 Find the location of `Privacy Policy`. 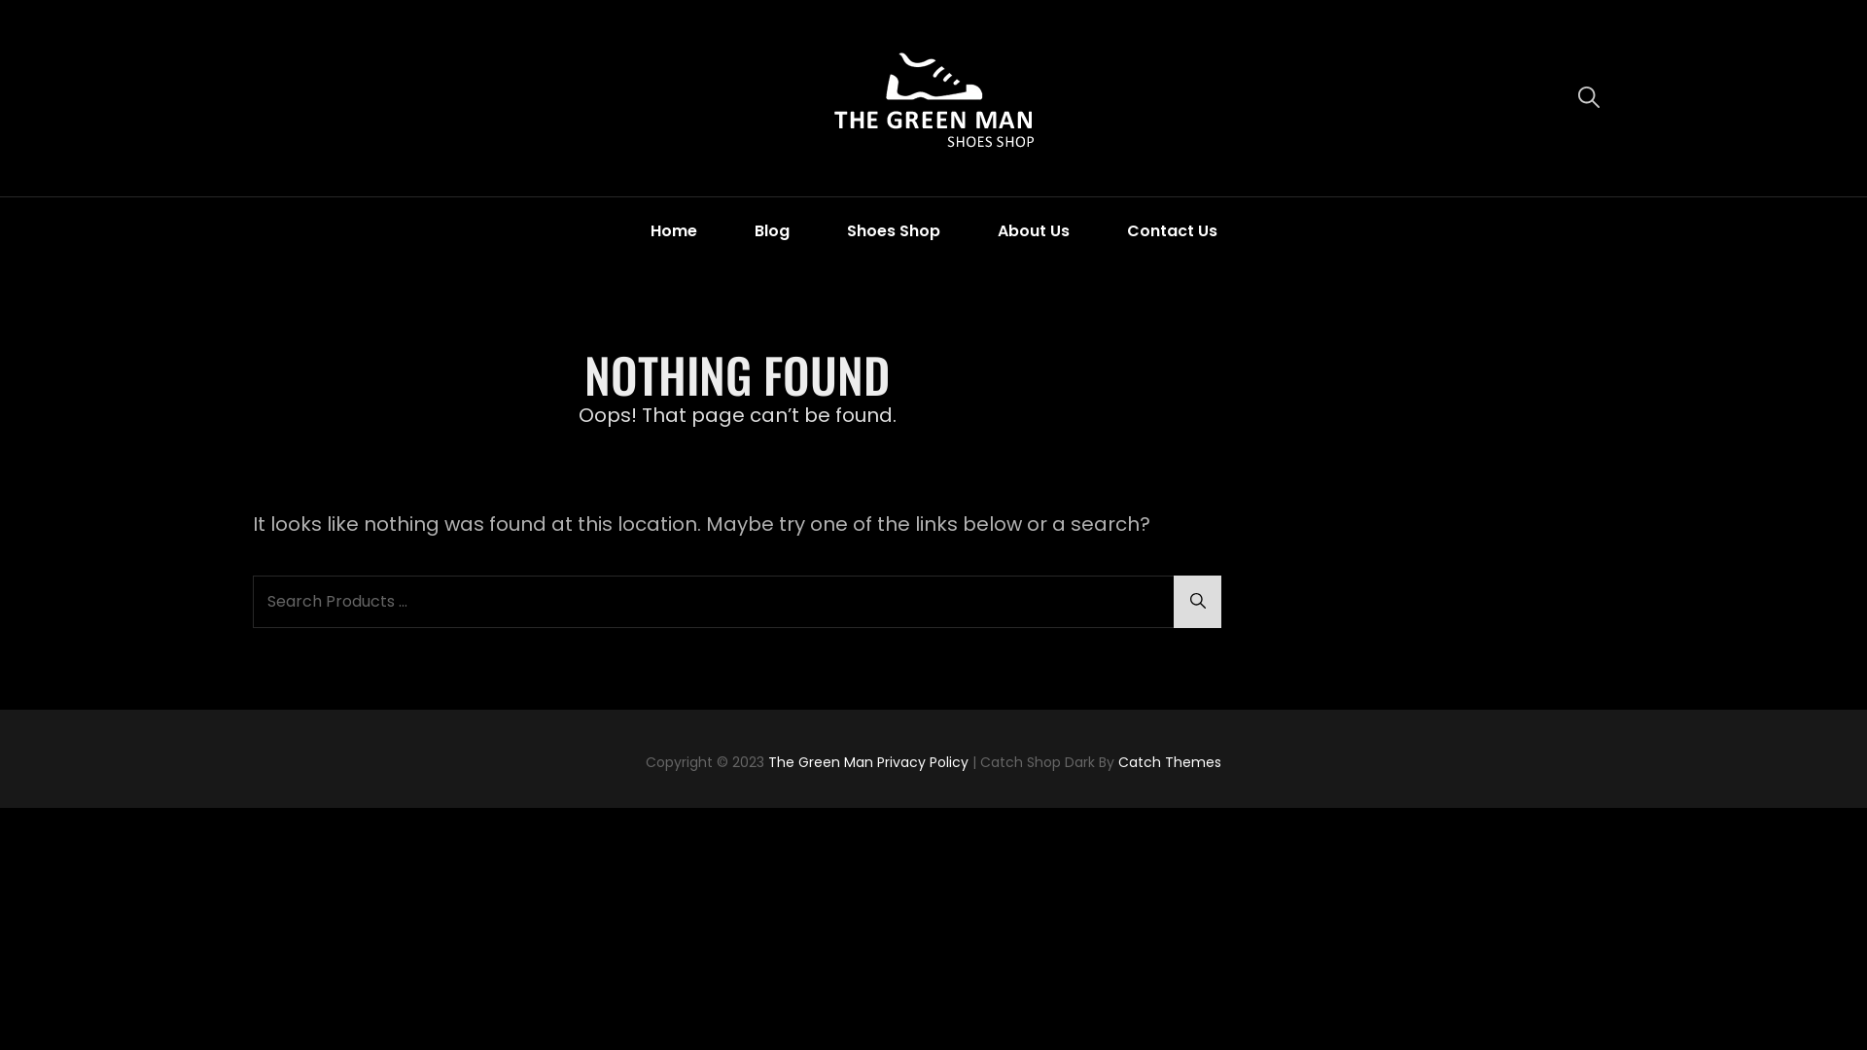

Privacy Policy is located at coordinates (923, 762).